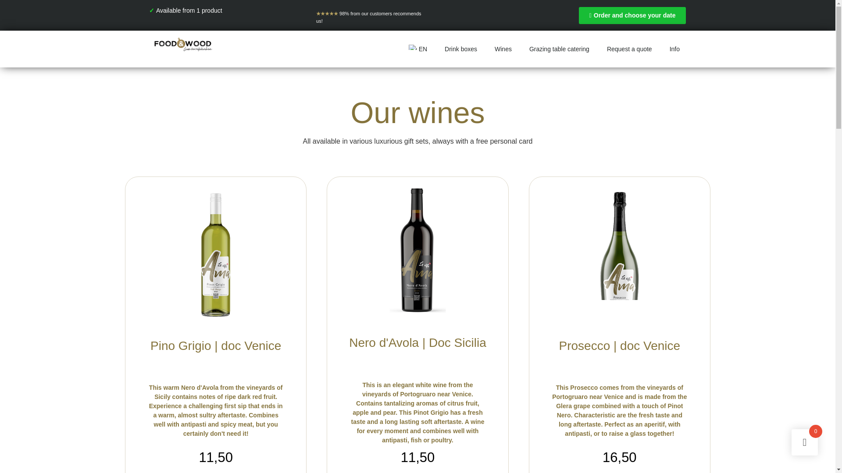 The height and width of the screenshot is (473, 842). Describe the element at coordinates (559, 49) in the screenshot. I see `Grazing table catering` at that location.